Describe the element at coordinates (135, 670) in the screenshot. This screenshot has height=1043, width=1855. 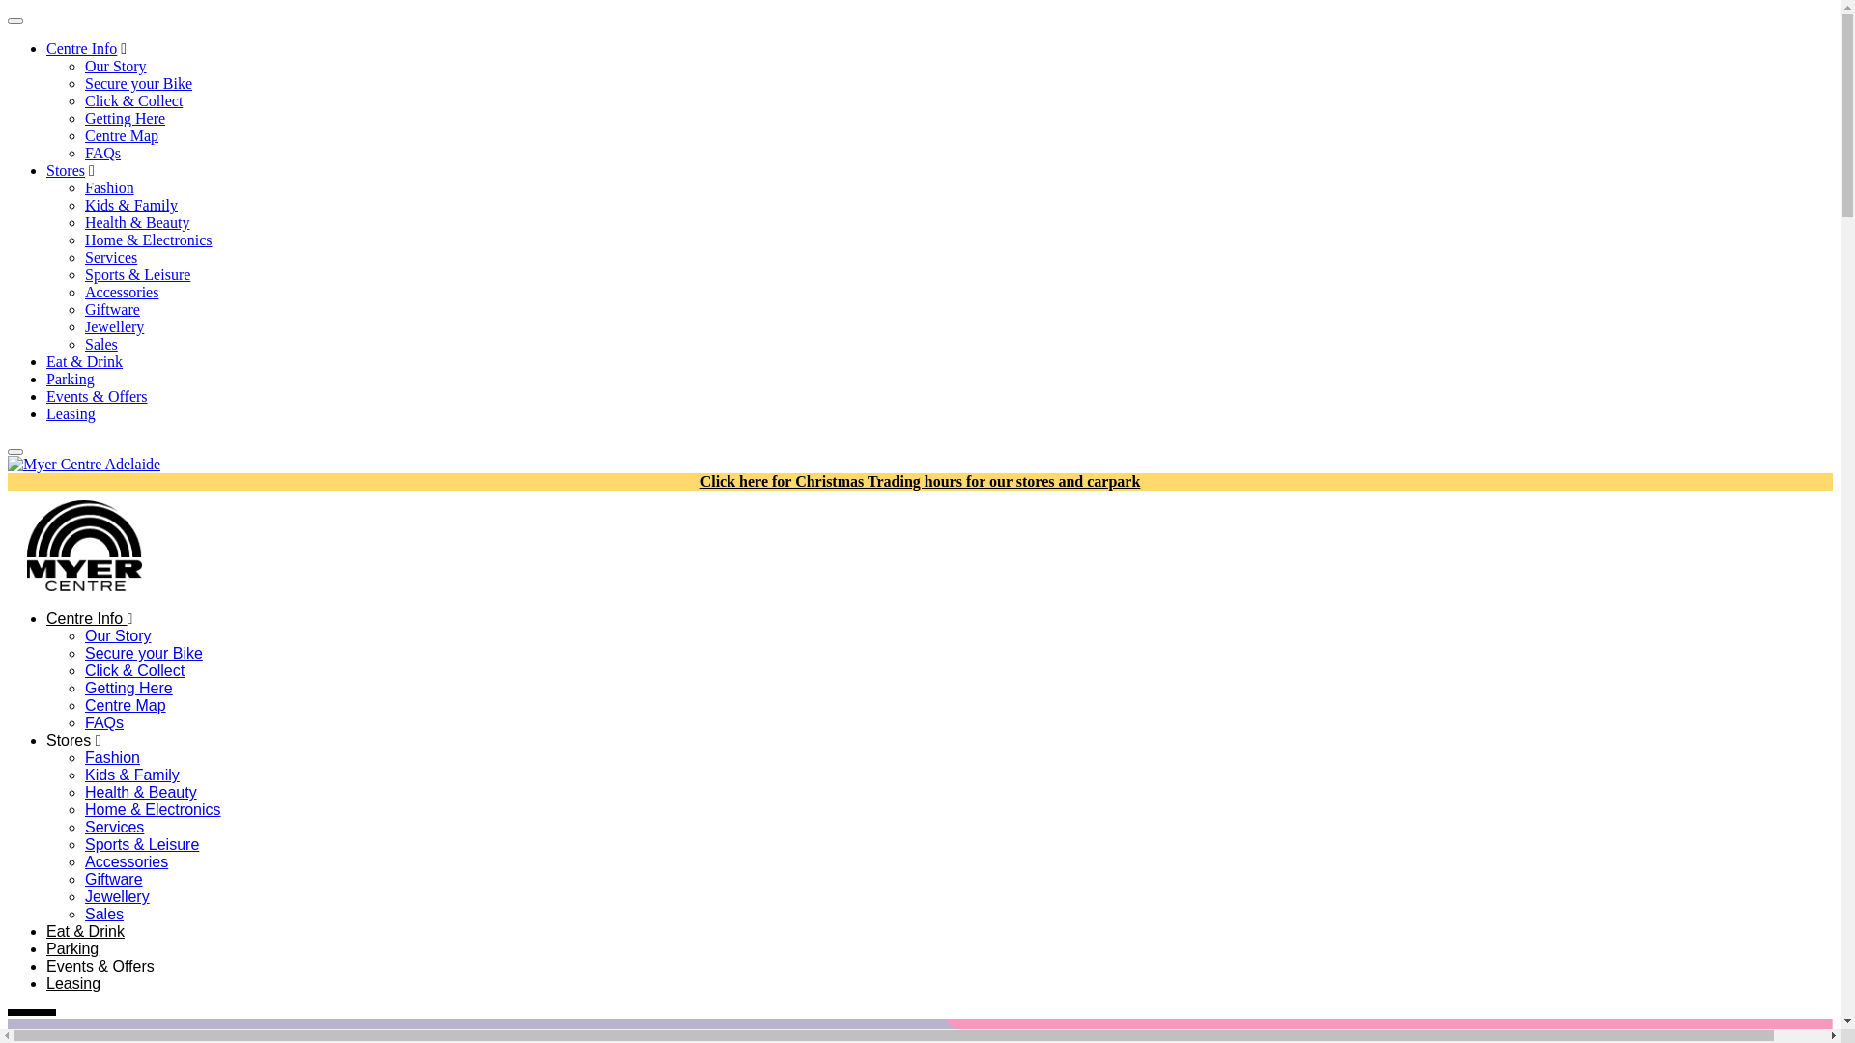
I see `Click & Collect` at that location.